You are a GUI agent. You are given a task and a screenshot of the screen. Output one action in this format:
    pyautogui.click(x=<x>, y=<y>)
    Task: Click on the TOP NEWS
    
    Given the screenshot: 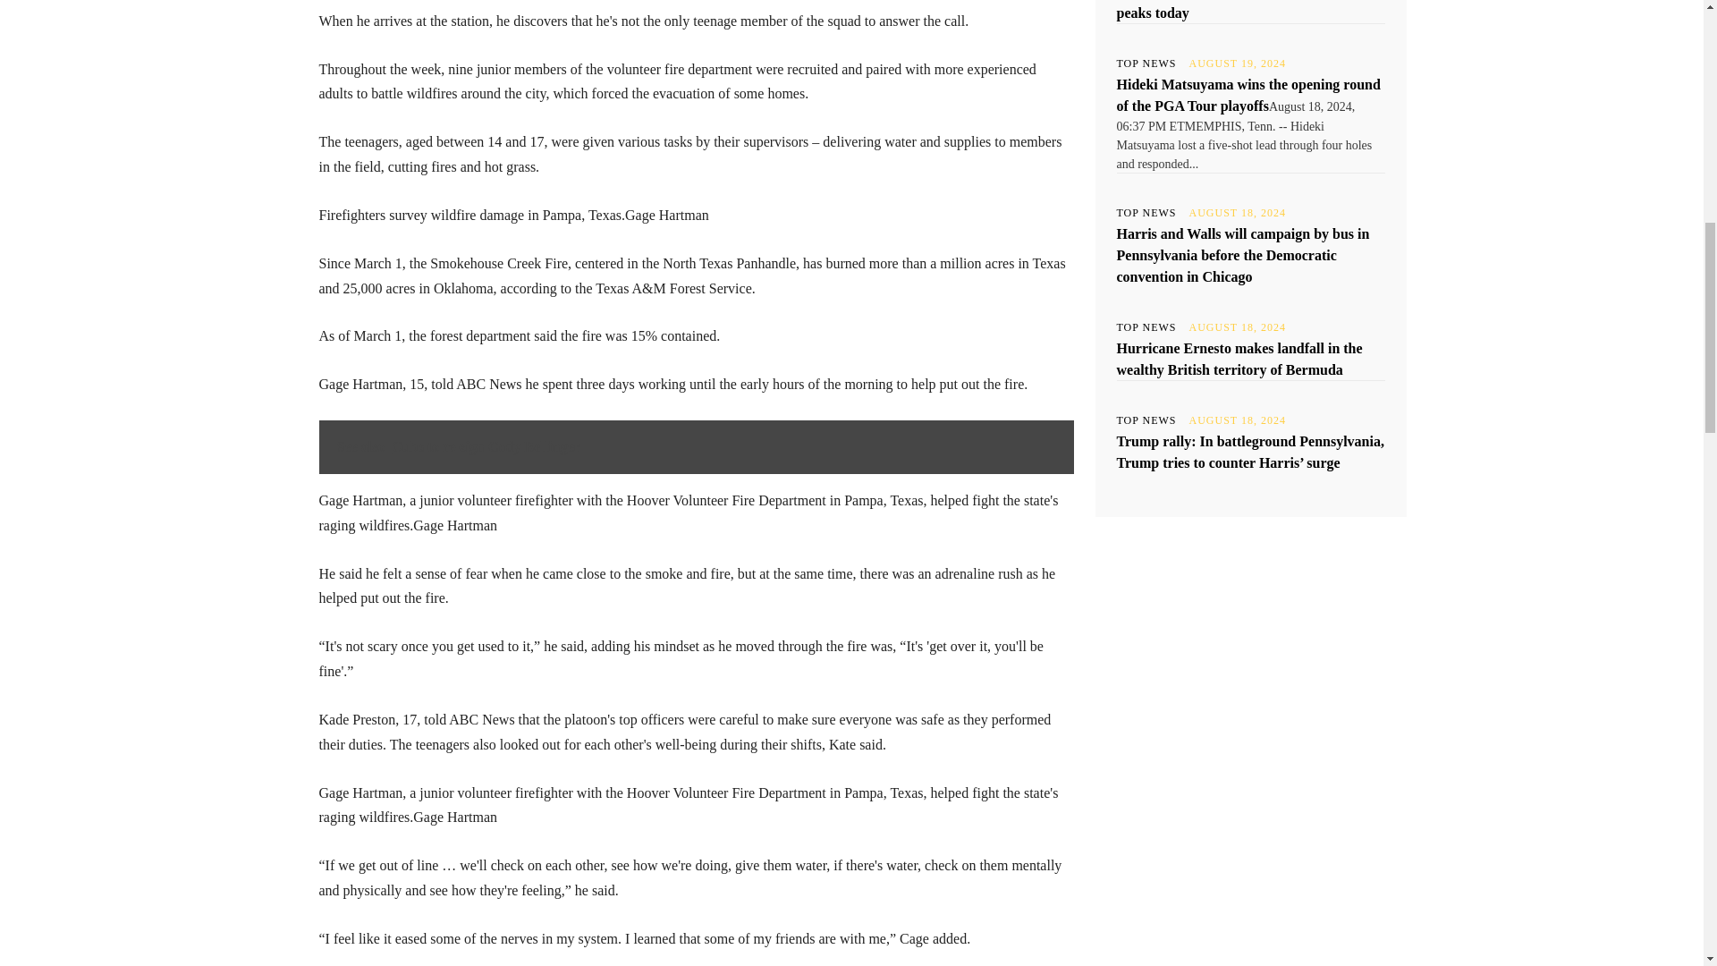 What is the action you would take?
    pyautogui.click(x=1146, y=326)
    